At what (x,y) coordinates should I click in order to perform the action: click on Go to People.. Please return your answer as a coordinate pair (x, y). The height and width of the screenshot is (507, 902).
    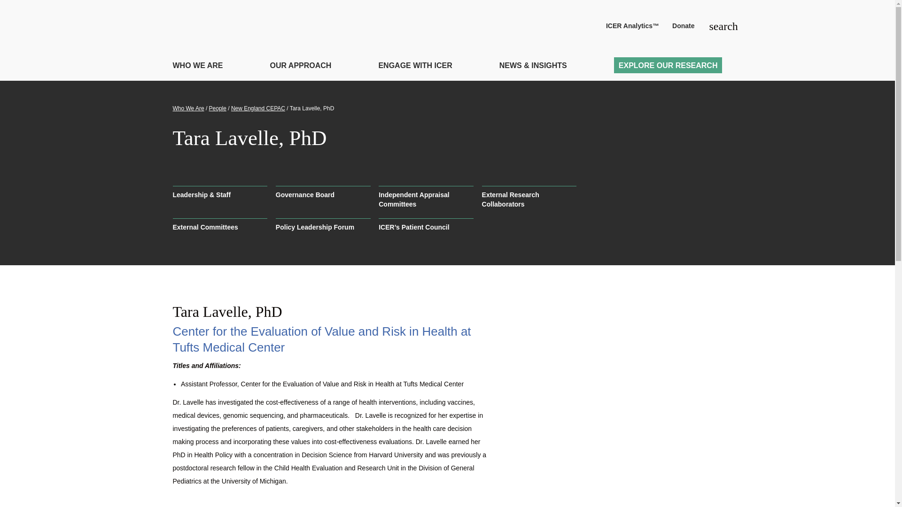
    Looking at the image, I should click on (218, 108).